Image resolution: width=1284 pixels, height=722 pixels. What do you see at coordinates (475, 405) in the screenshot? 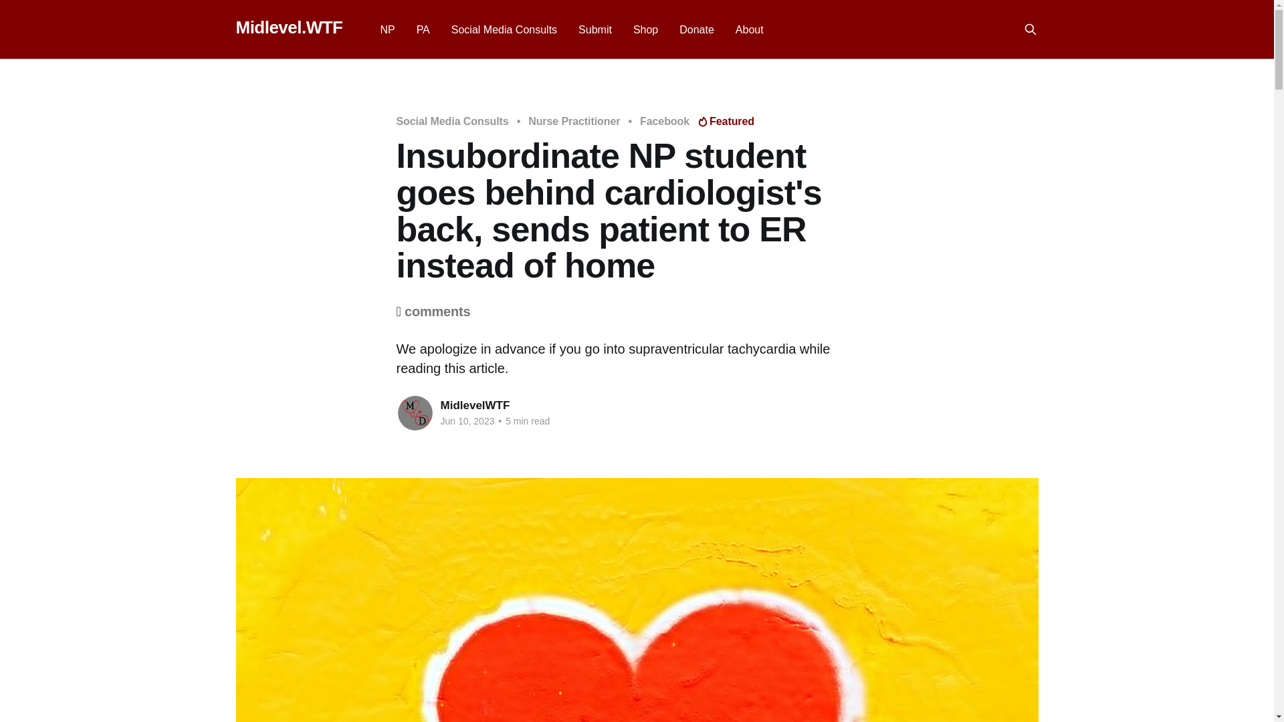
I see `MidlevelWTF` at bounding box center [475, 405].